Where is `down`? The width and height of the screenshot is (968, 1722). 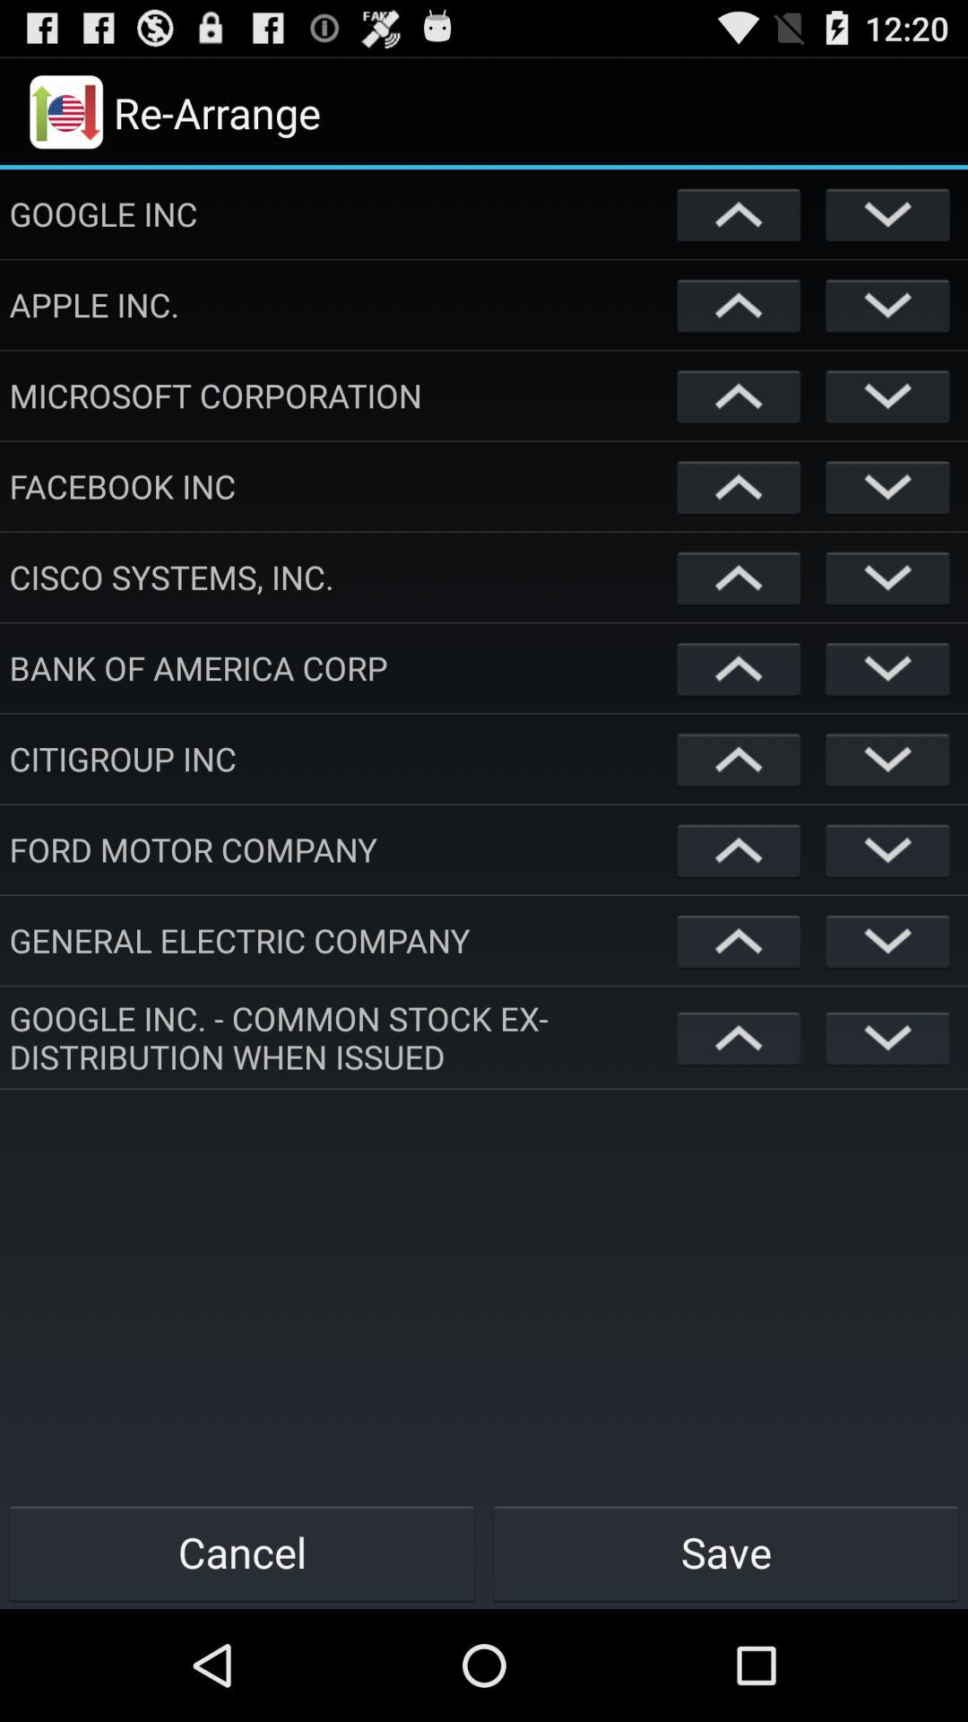
down is located at coordinates (887, 213).